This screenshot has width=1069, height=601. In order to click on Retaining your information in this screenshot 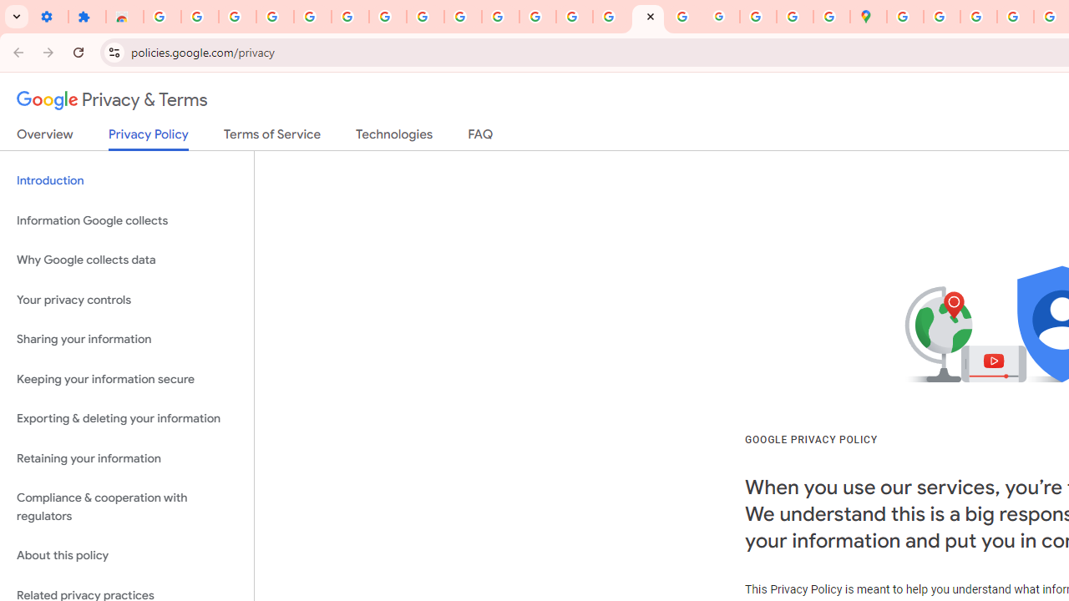, I will do `click(127, 457)`.